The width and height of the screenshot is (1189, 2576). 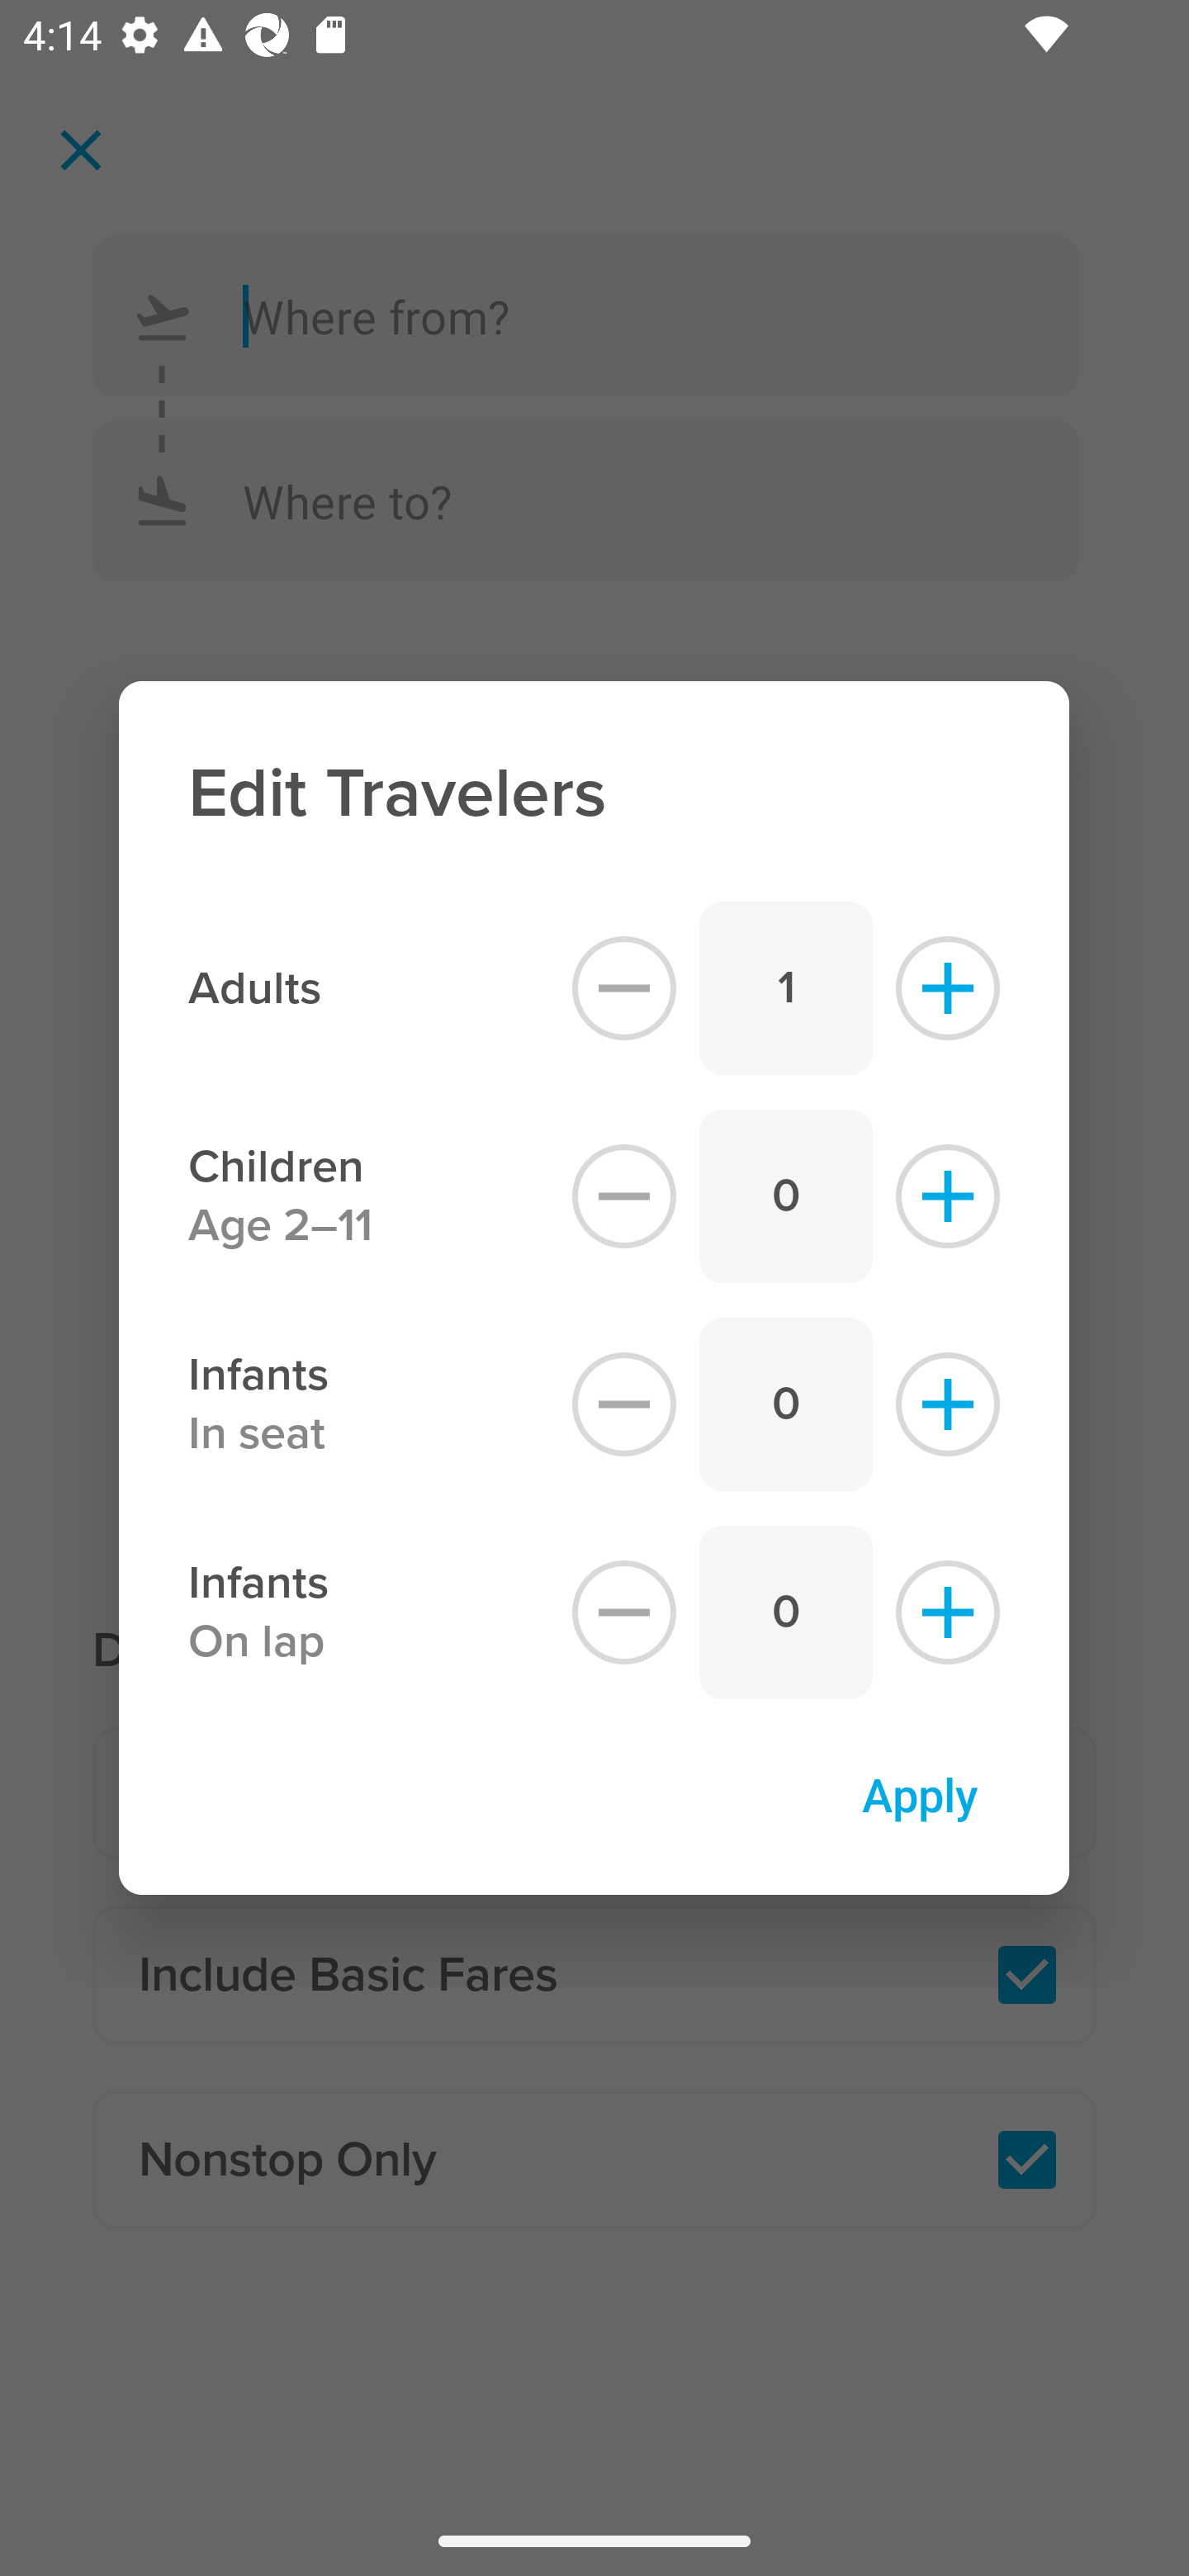 What do you see at coordinates (624, 1405) in the screenshot?
I see `Decrease value` at bounding box center [624, 1405].